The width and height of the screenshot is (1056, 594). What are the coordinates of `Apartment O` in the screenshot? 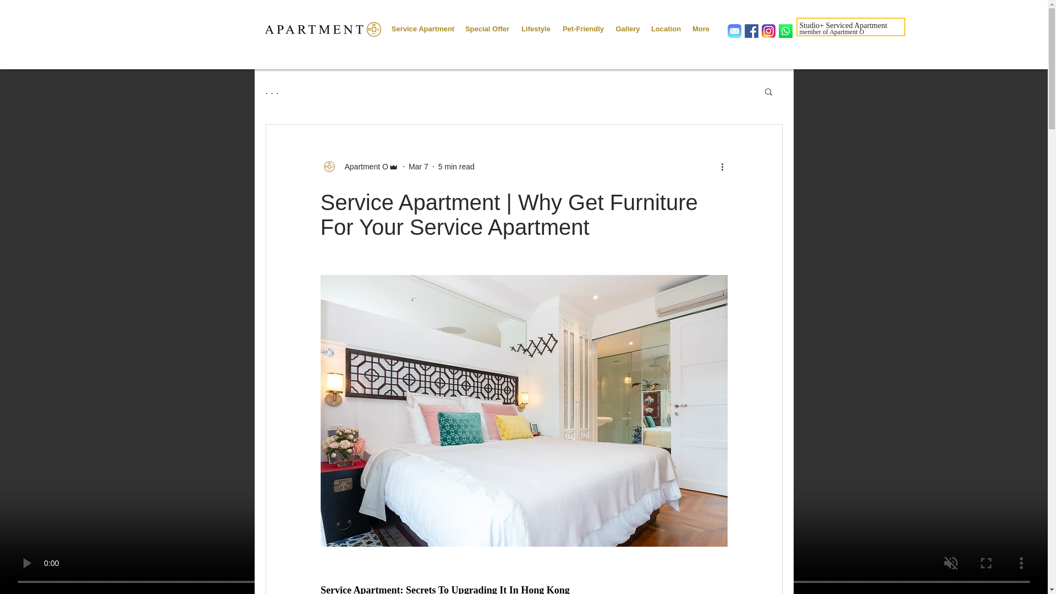 It's located at (362, 166).